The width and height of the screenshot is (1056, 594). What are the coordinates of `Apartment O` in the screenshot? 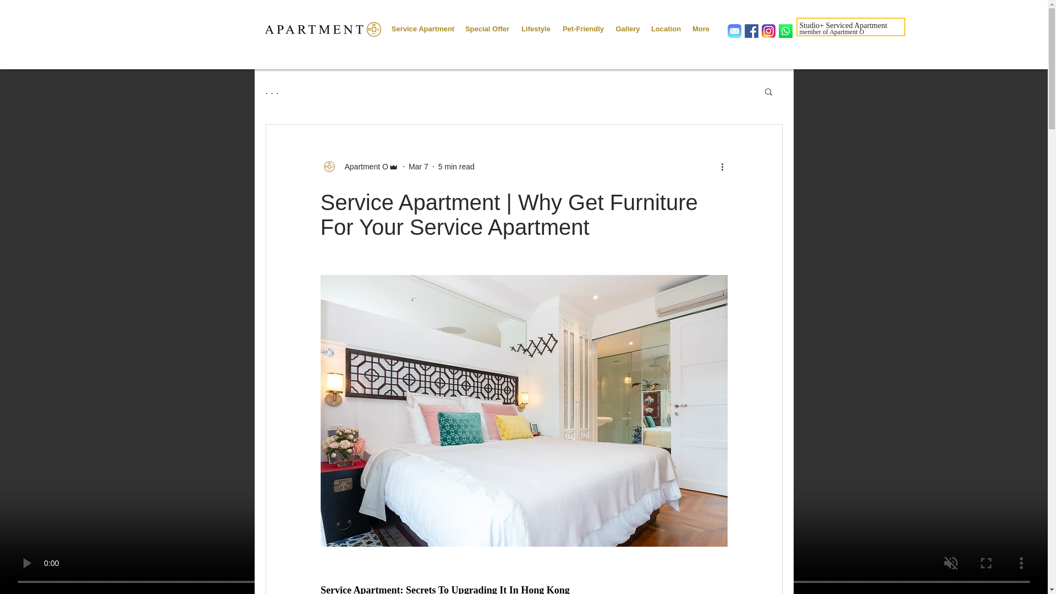 It's located at (362, 166).